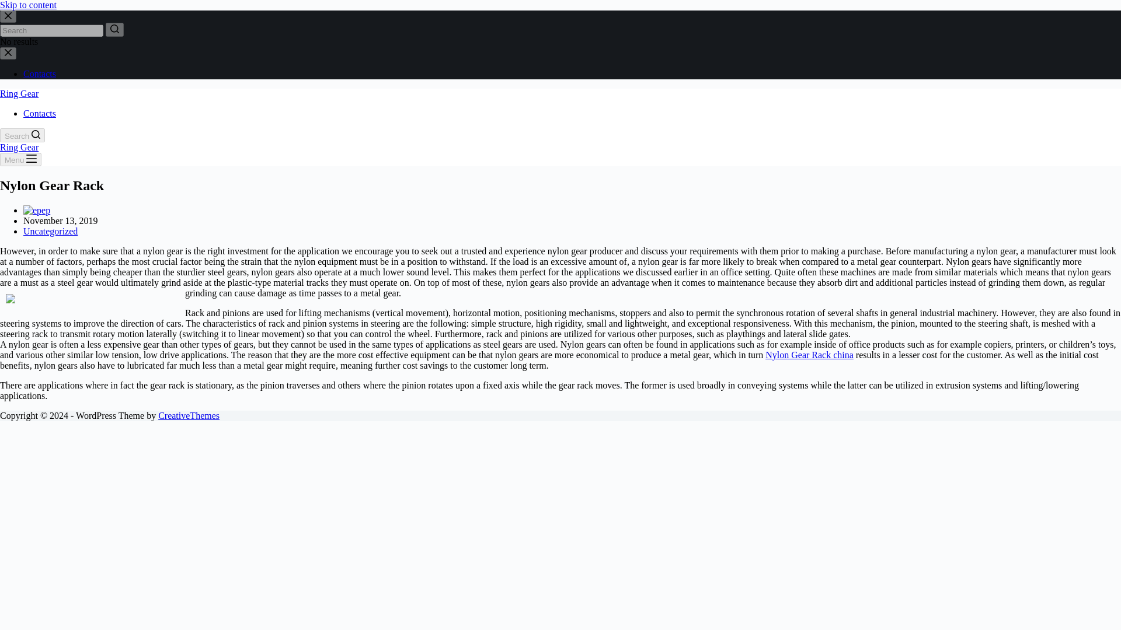  Describe the element at coordinates (40, 73) in the screenshot. I see `Contacts` at that location.